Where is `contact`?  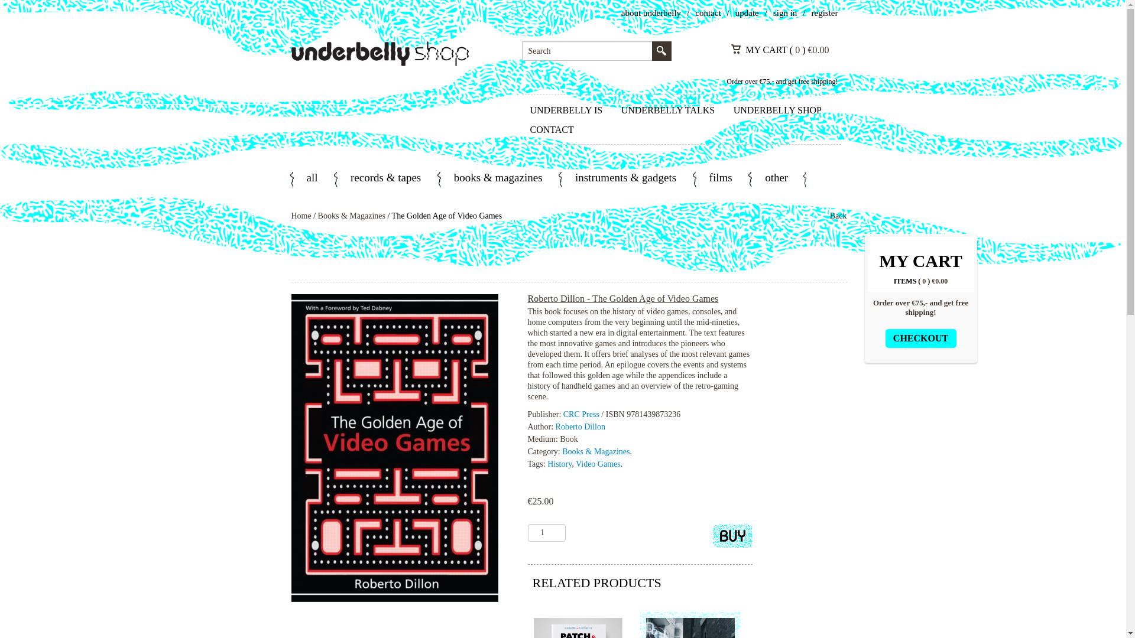 contact is located at coordinates (708, 13).